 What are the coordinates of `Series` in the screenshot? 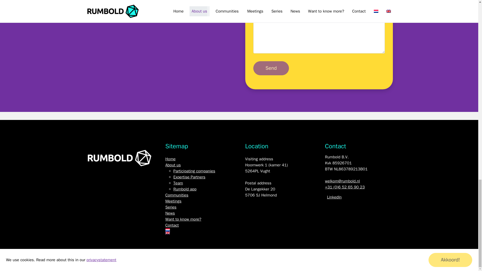 It's located at (171, 207).